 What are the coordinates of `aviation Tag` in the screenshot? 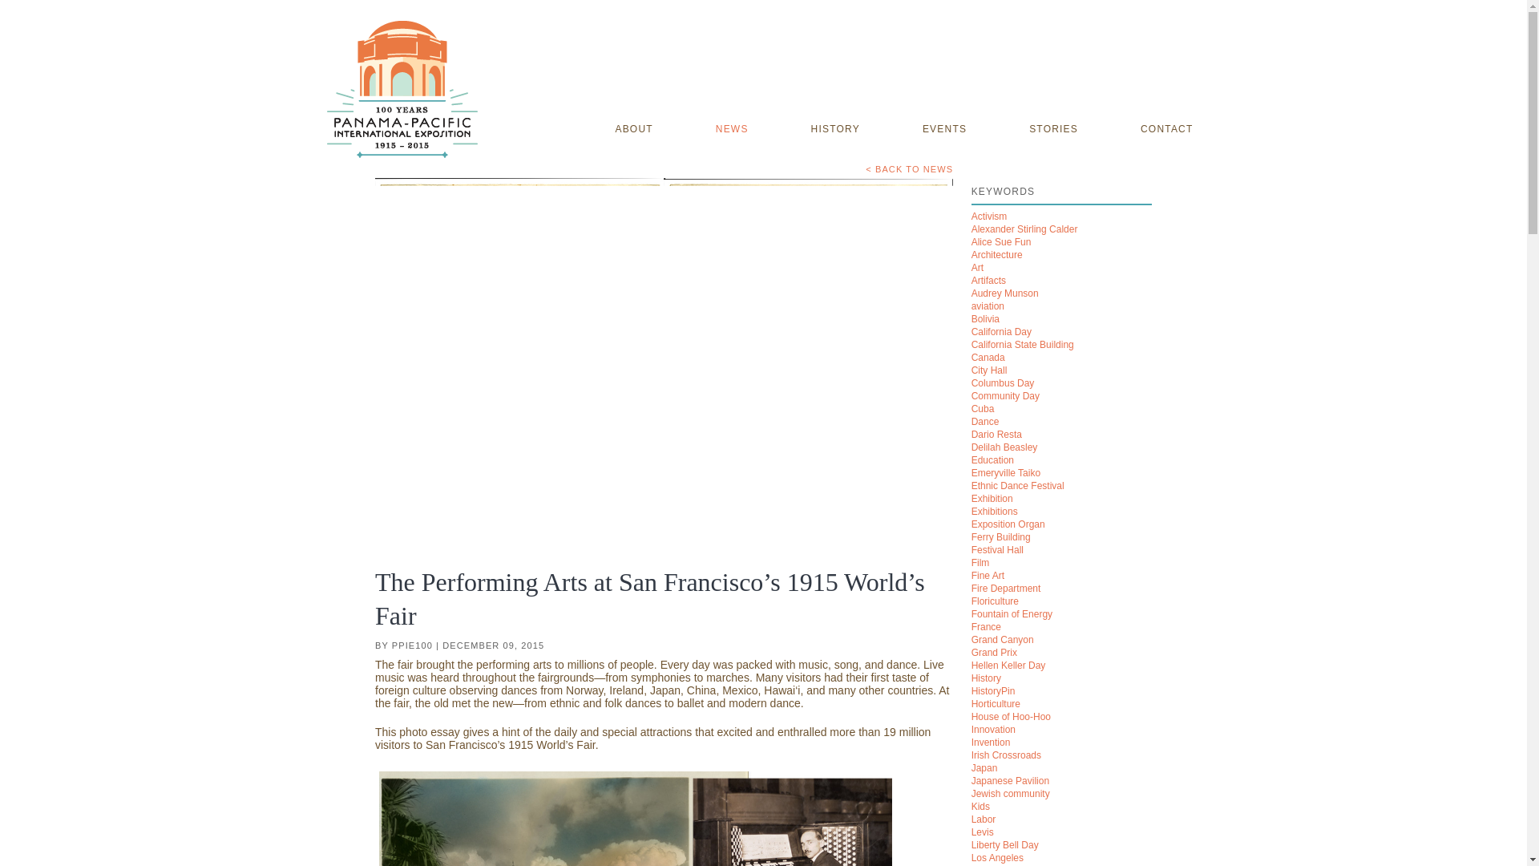 It's located at (988, 306).